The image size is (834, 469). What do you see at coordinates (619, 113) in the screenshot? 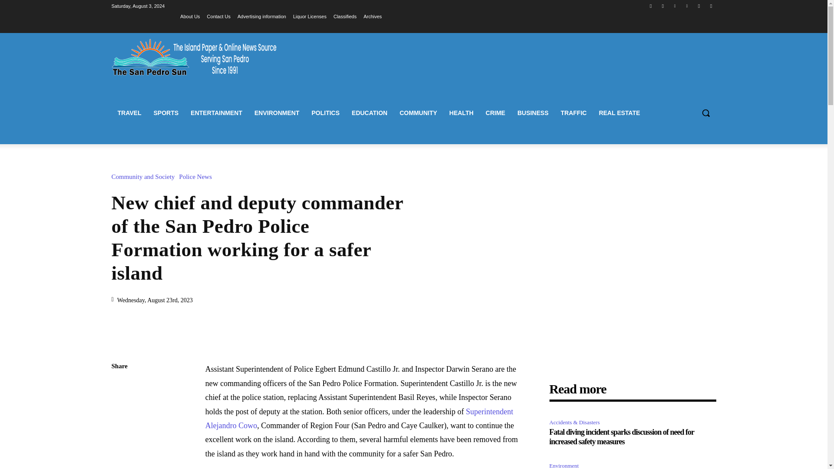
I see `REAL ESTATE` at bounding box center [619, 113].